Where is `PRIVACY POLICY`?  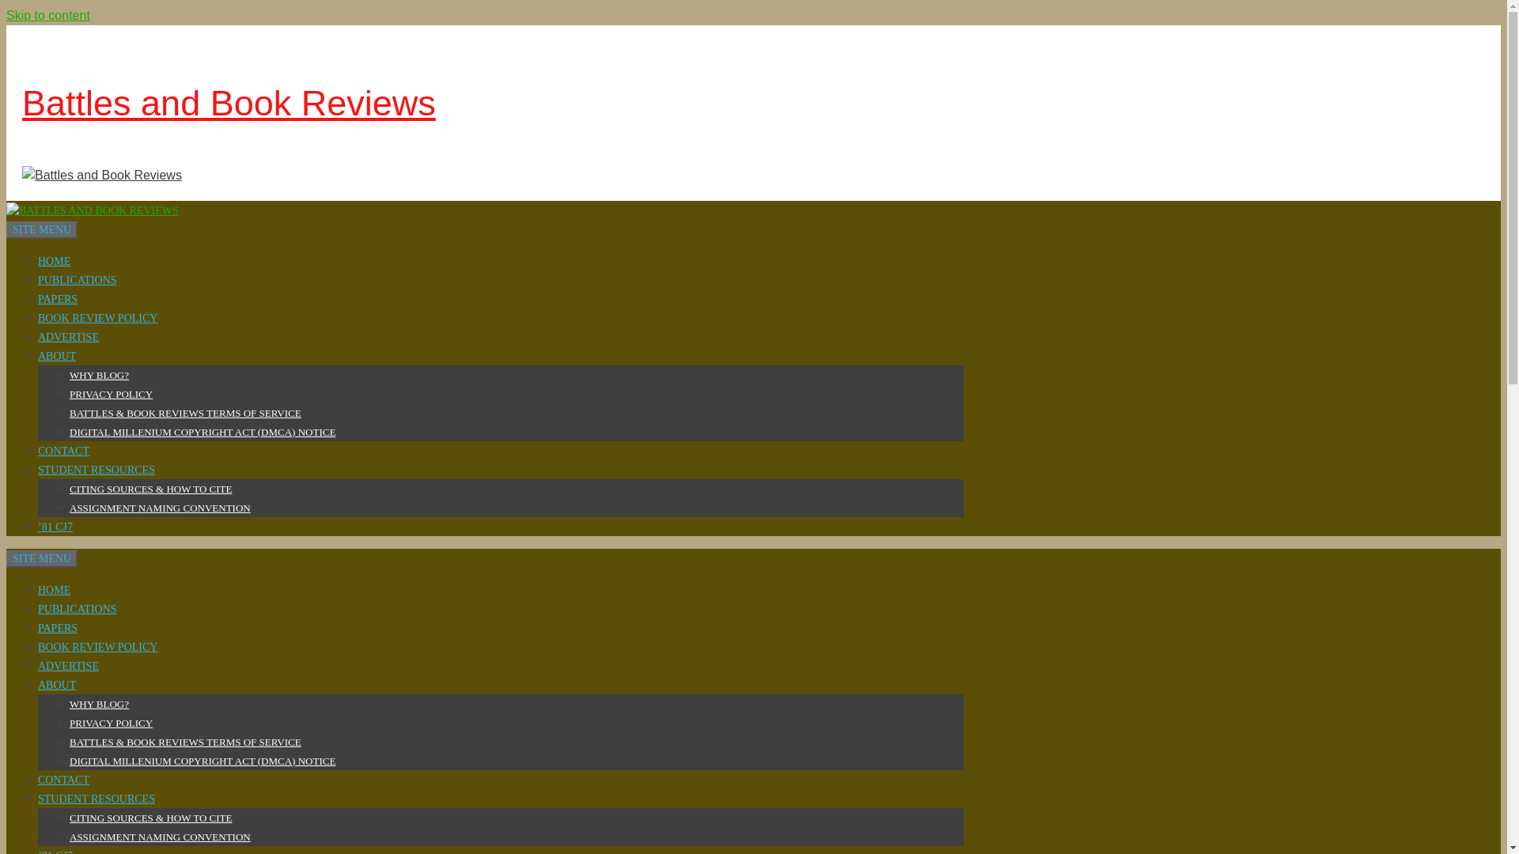
PRIVACY POLICY is located at coordinates (111, 394).